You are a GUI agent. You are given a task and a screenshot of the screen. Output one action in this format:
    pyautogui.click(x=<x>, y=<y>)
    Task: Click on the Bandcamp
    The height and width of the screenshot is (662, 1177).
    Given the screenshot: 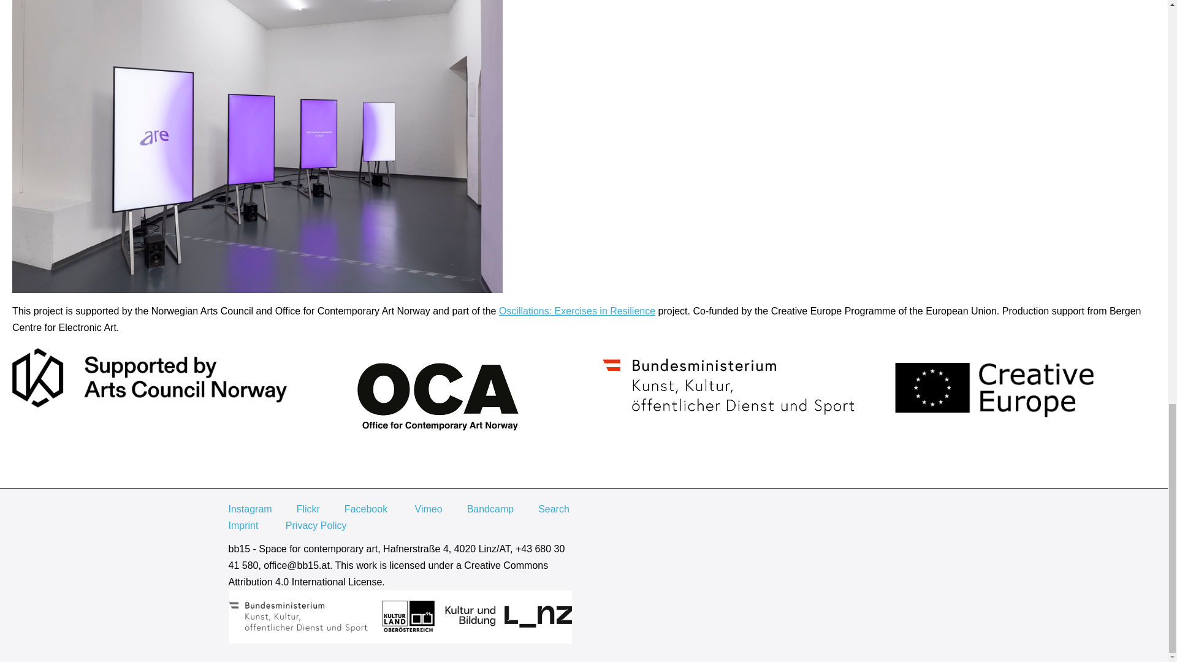 What is the action you would take?
    pyautogui.click(x=490, y=509)
    